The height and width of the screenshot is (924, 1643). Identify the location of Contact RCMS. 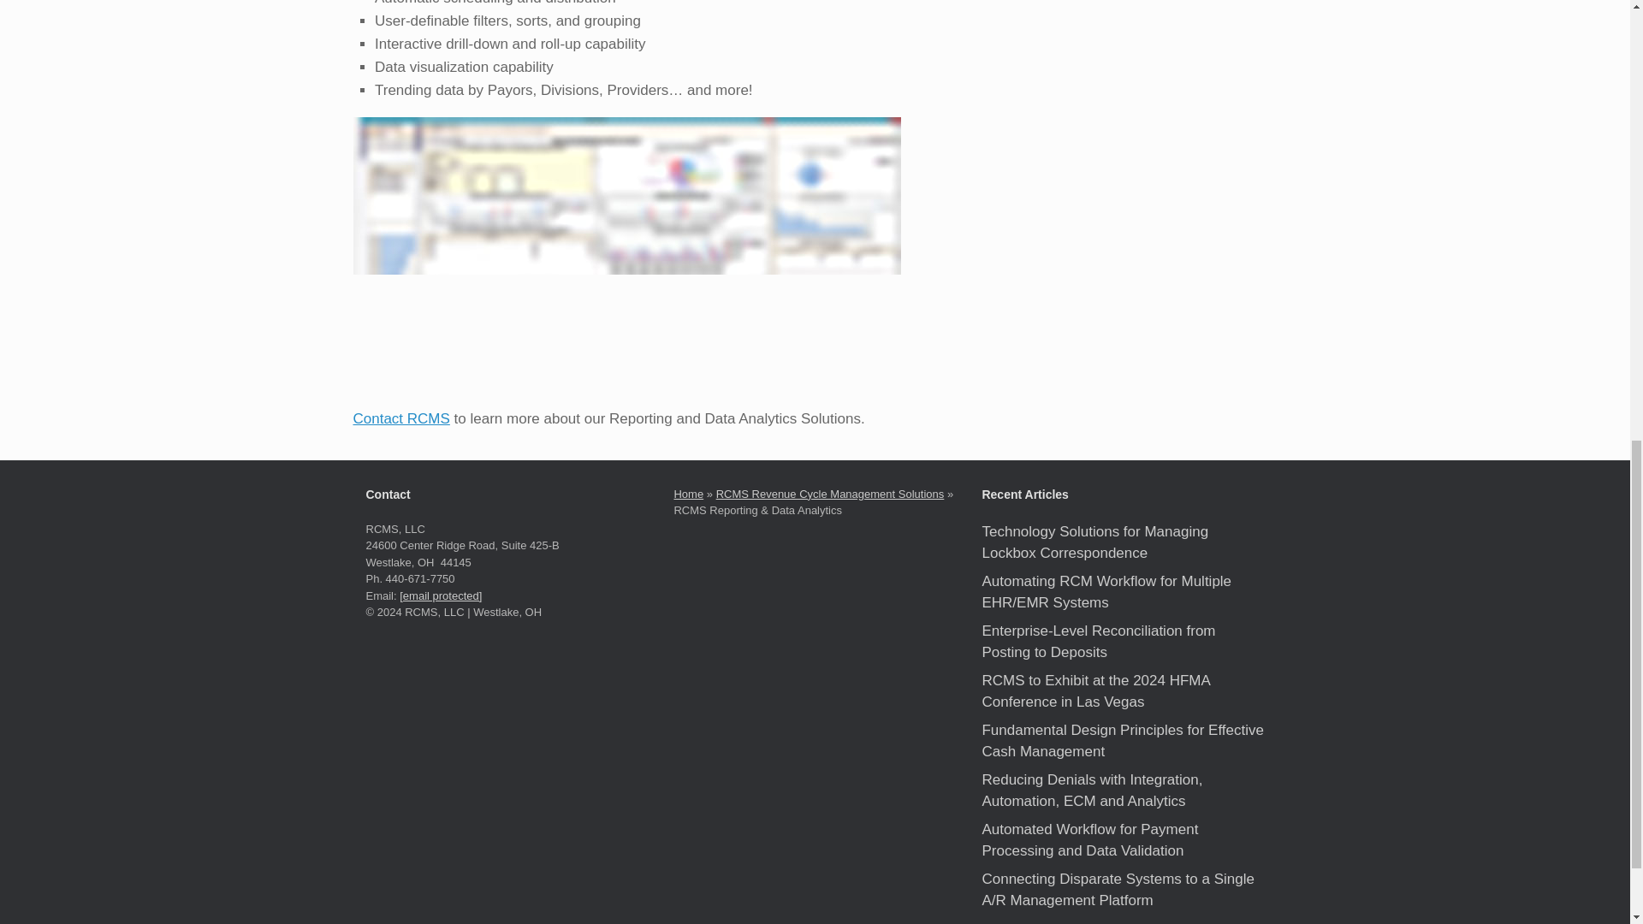
(400, 418).